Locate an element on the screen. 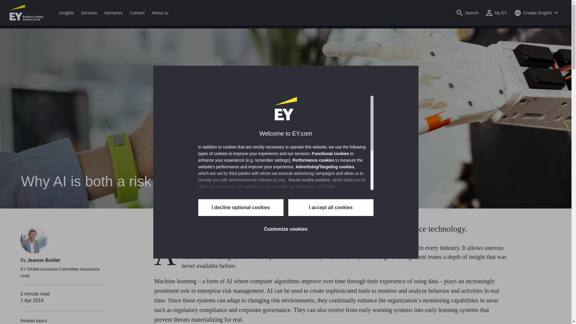  Open search is located at coordinates (467, 13).